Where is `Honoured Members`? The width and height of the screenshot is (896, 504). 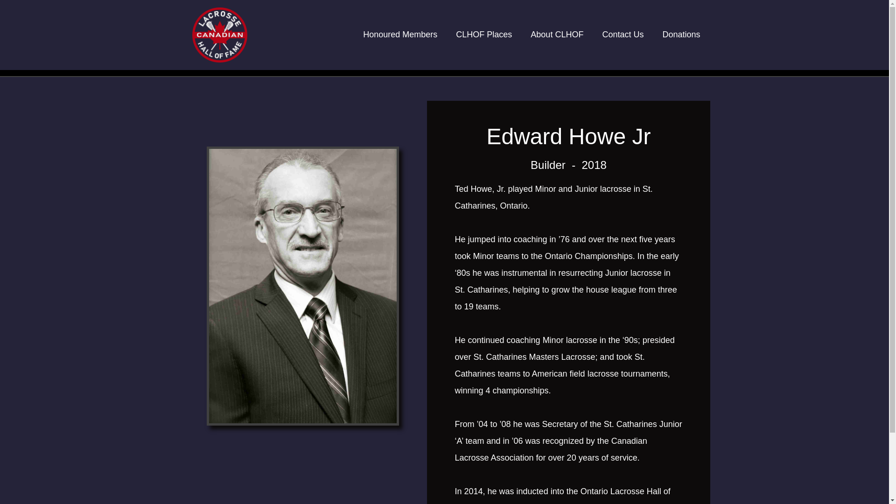
Honoured Members is located at coordinates (400, 35).